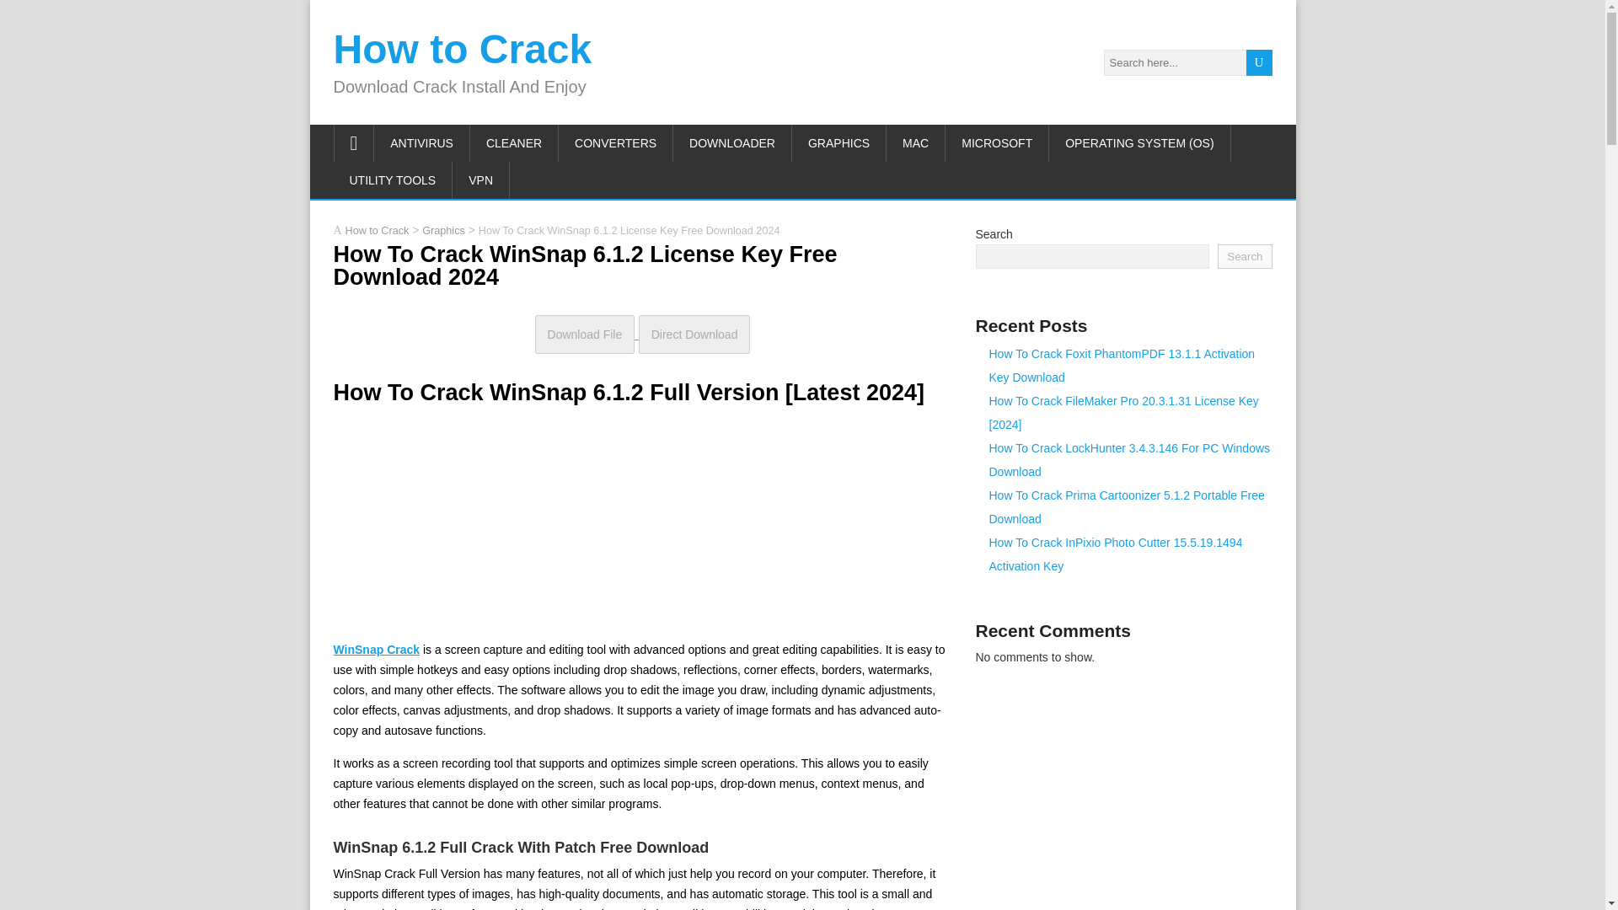 The image size is (1618, 910). What do you see at coordinates (393, 180) in the screenshot?
I see `UTILITY TOOLS` at bounding box center [393, 180].